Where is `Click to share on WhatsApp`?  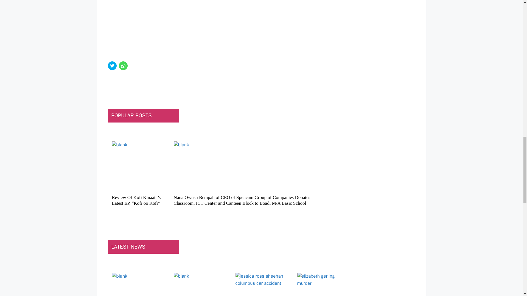
Click to share on WhatsApp is located at coordinates (123, 66).